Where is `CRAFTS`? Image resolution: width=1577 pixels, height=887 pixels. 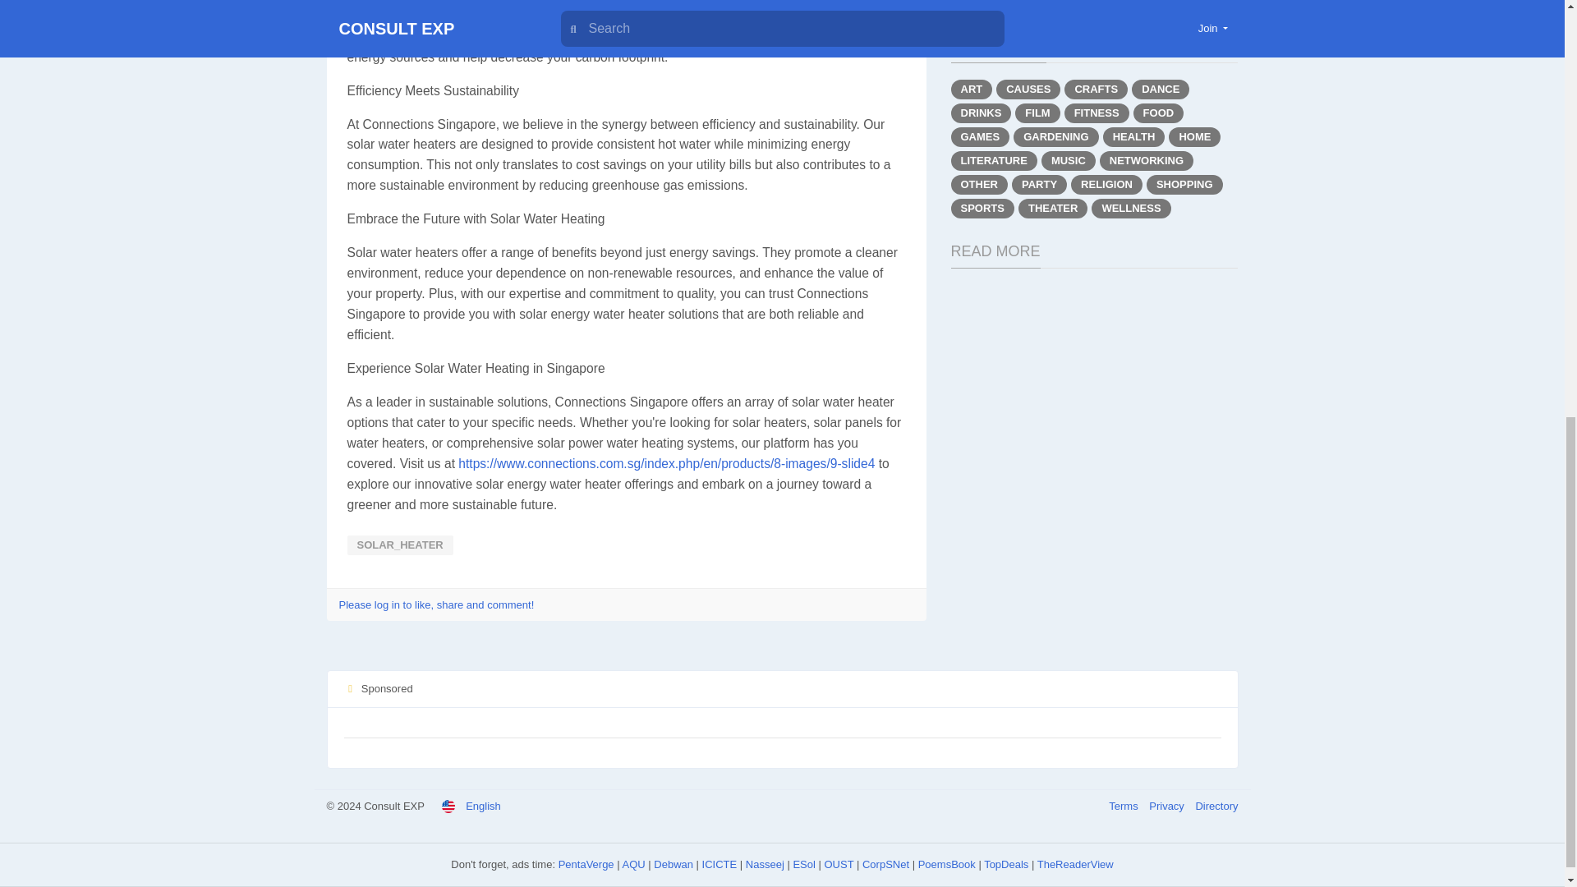
CRAFTS is located at coordinates (1096, 89).